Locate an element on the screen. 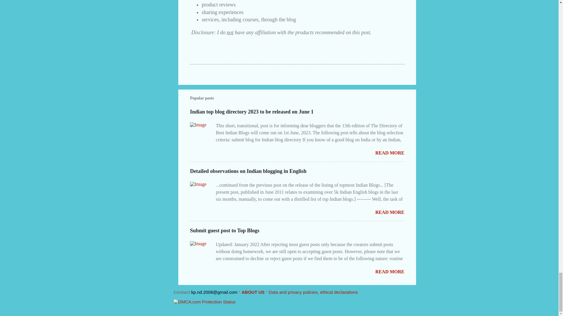 The image size is (563, 316). Detailed observations on Indian blogging in English is located at coordinates (390, 212).